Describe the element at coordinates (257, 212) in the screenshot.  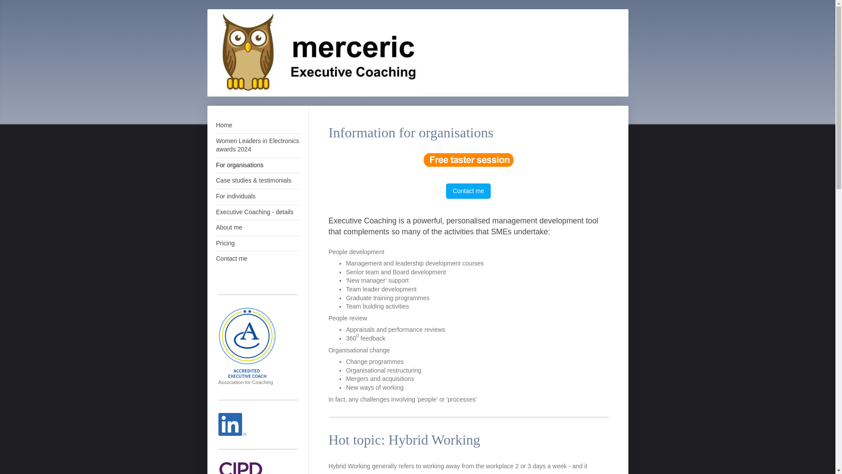
I see `Executive Coaching - details` at that location.